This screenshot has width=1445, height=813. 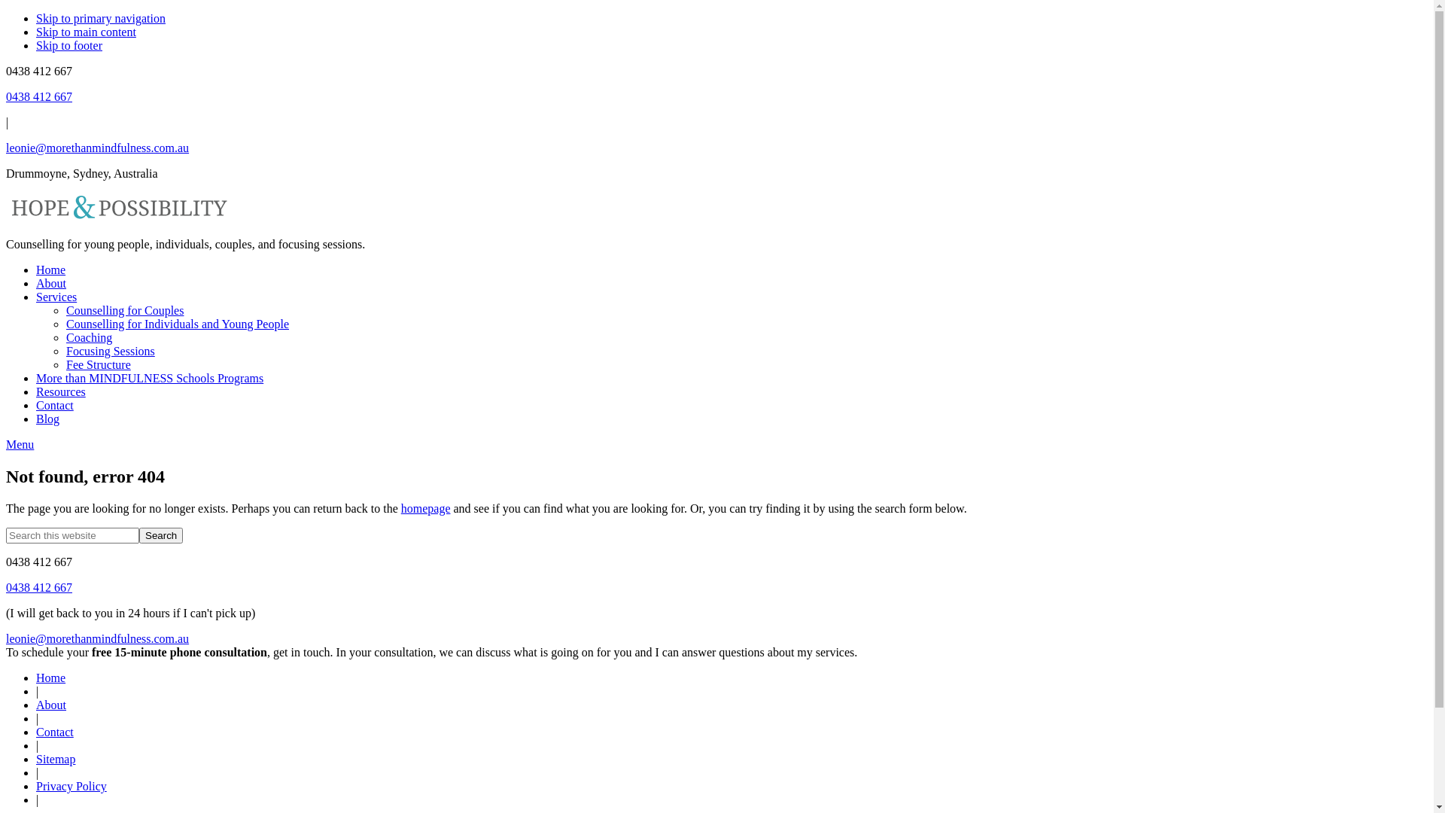 I want to click on homepage, so click(x=426, y=509).